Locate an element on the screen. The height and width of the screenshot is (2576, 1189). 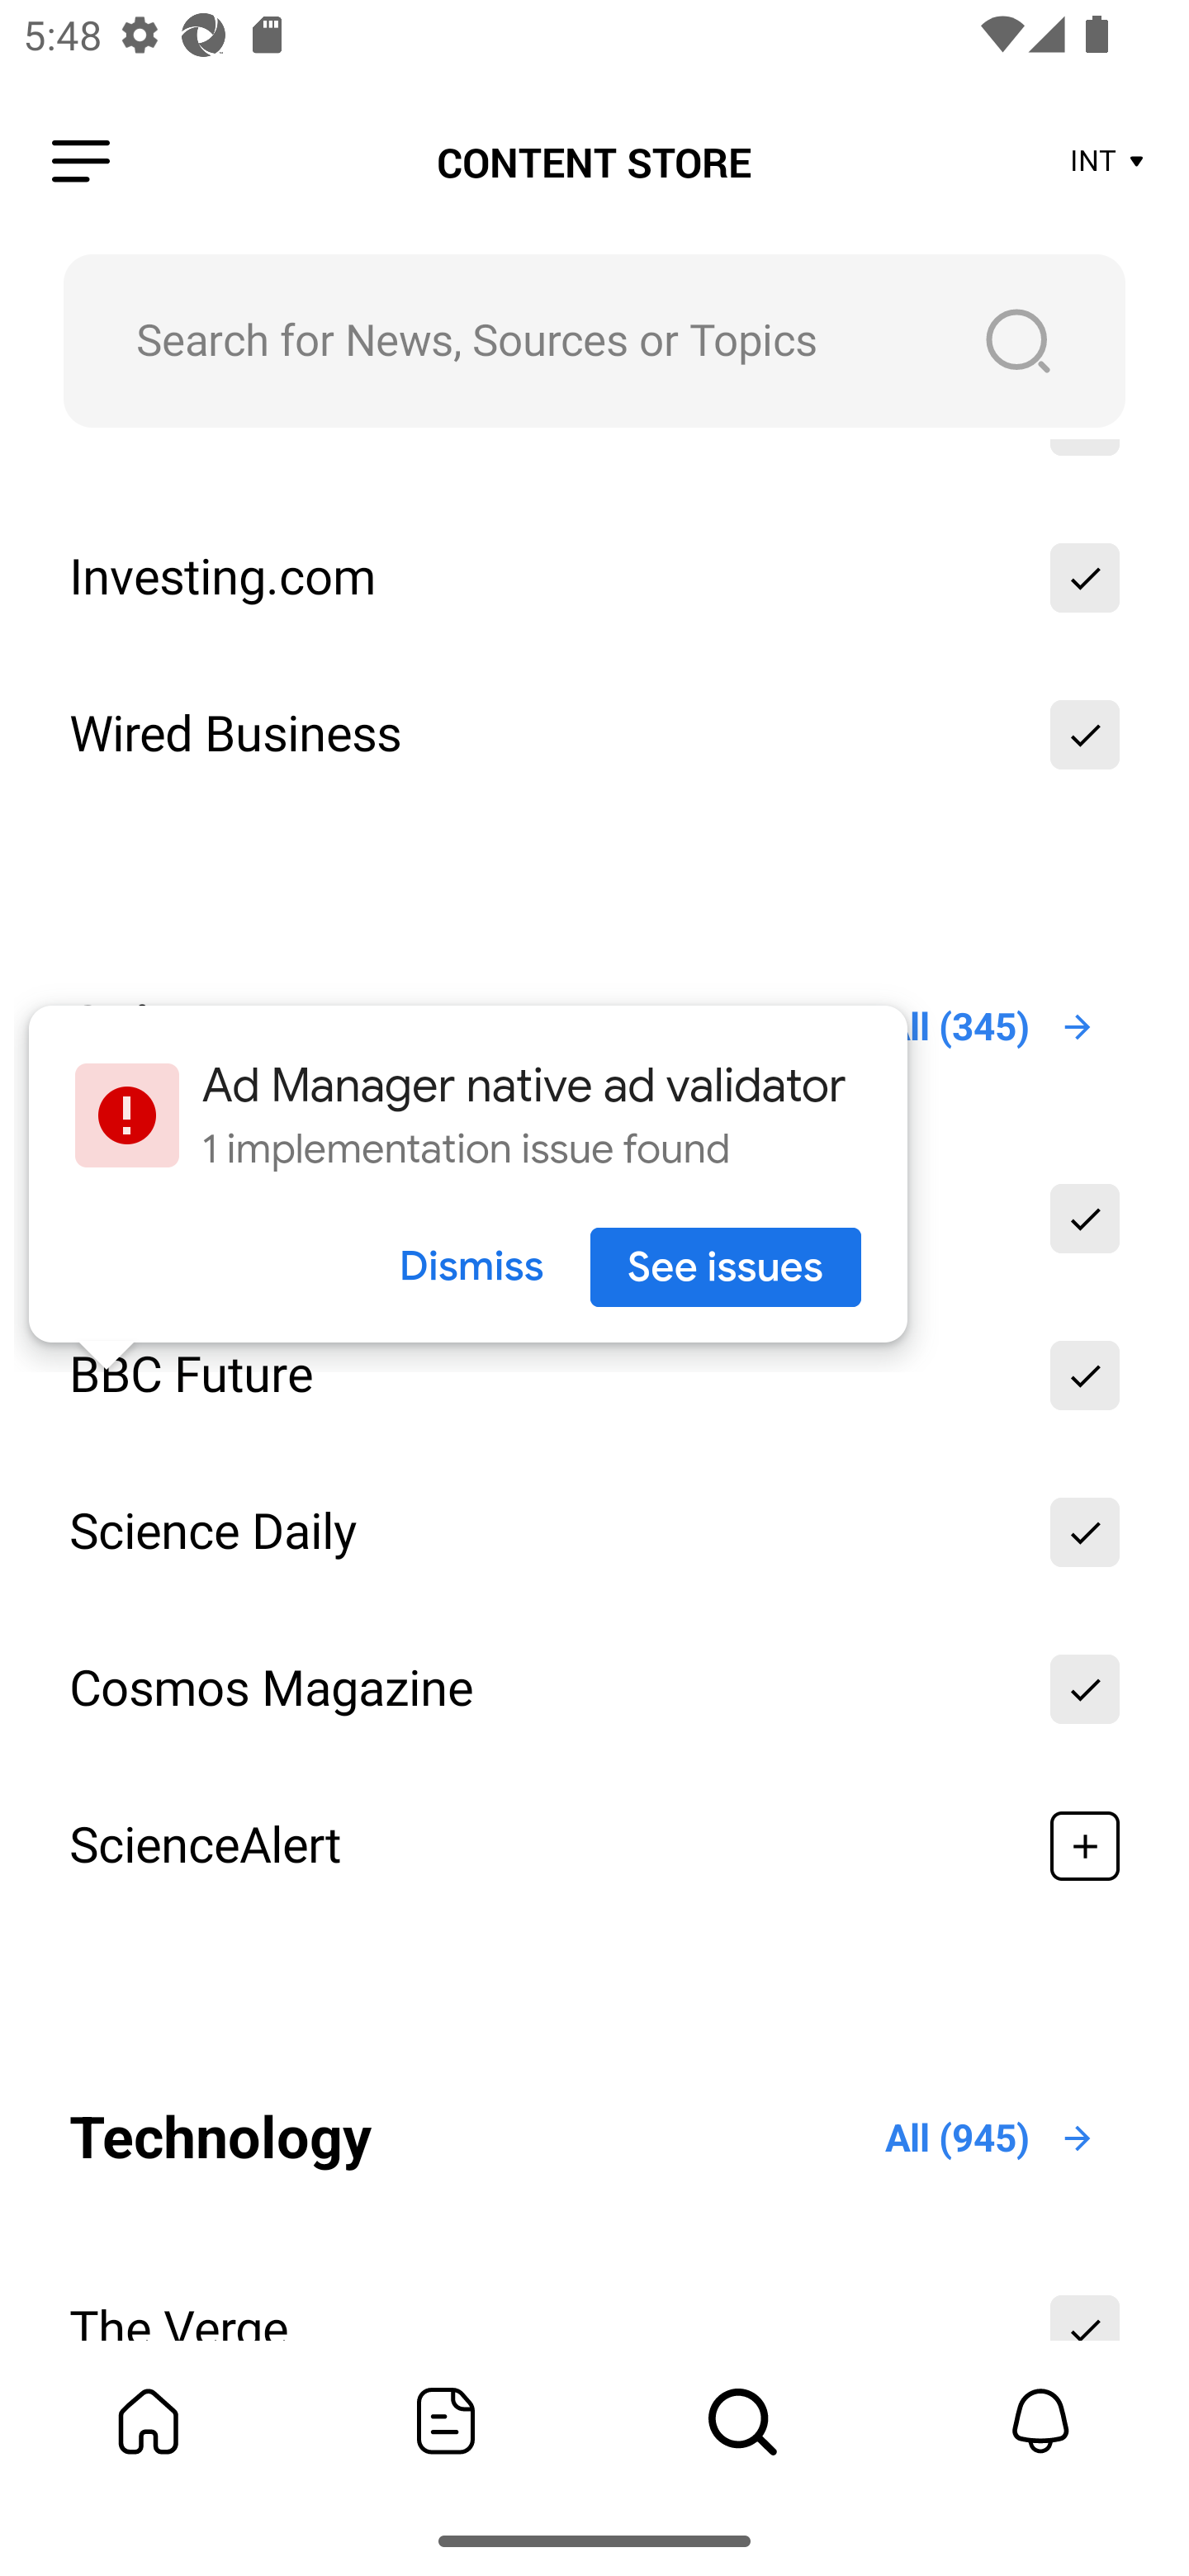
Add To My Bundle is located at coordinates (1085, 1376).